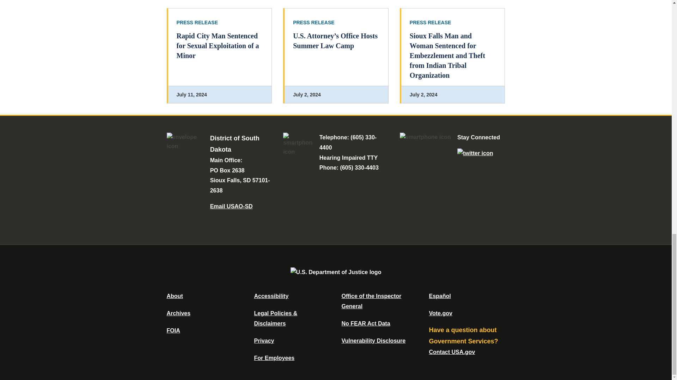  I want to click on About DOJ, so click(175, 296).